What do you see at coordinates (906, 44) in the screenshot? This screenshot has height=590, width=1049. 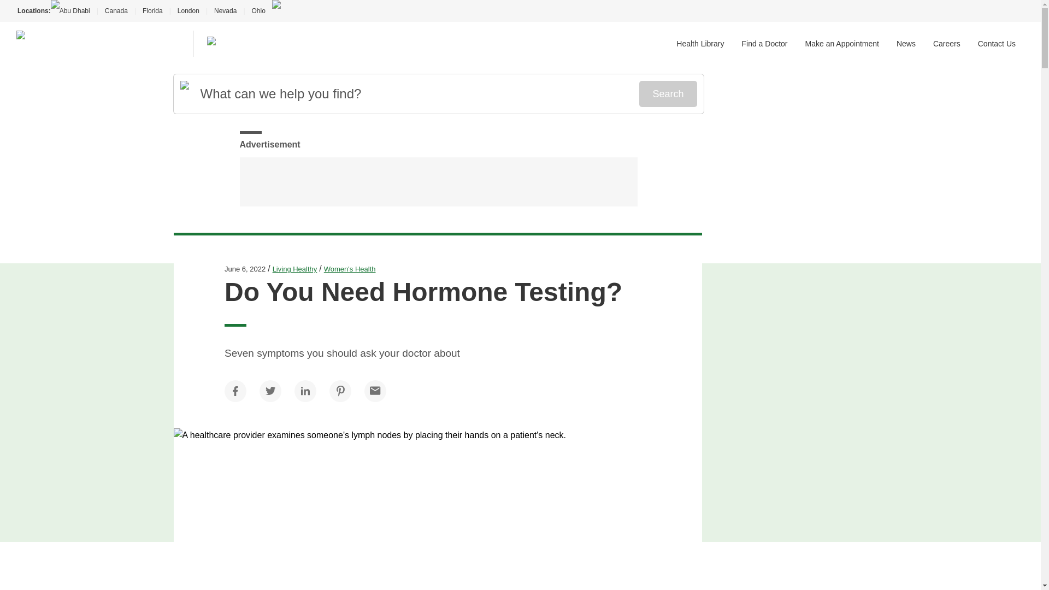 I see `News` at bounding box center [906, 44].